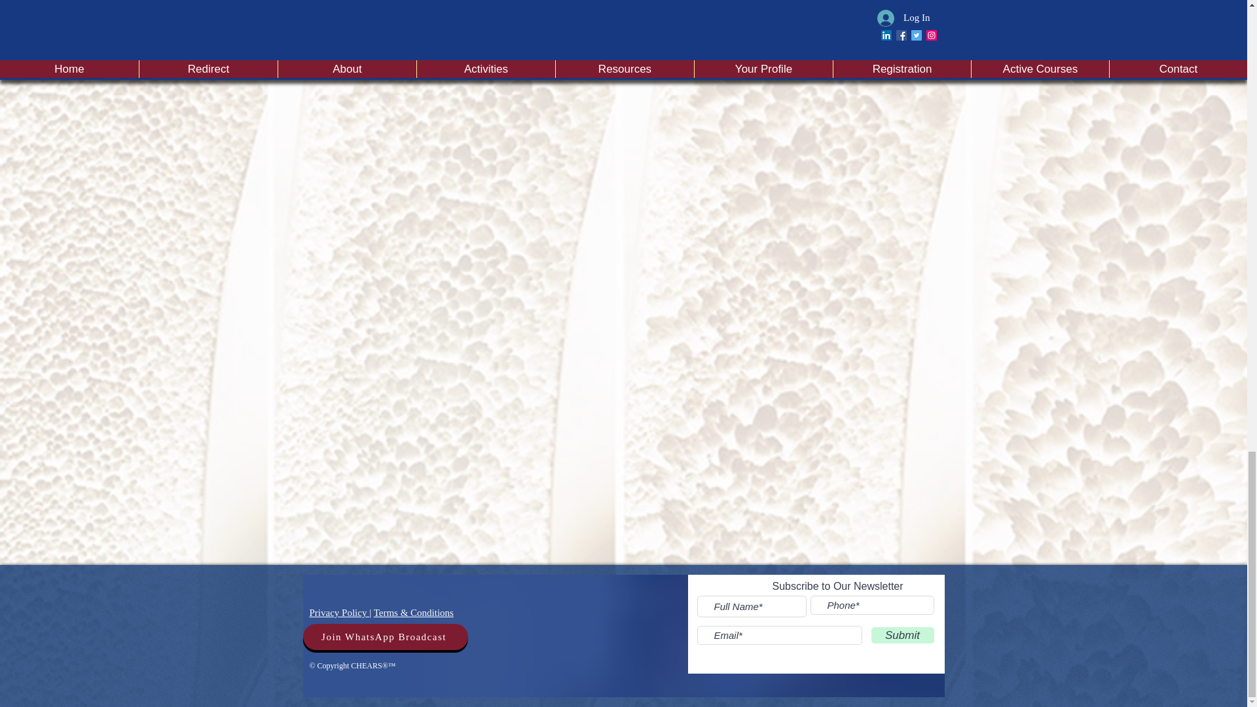 The image size is (1257, 707). I want to click on Submit, so click(902, 635).